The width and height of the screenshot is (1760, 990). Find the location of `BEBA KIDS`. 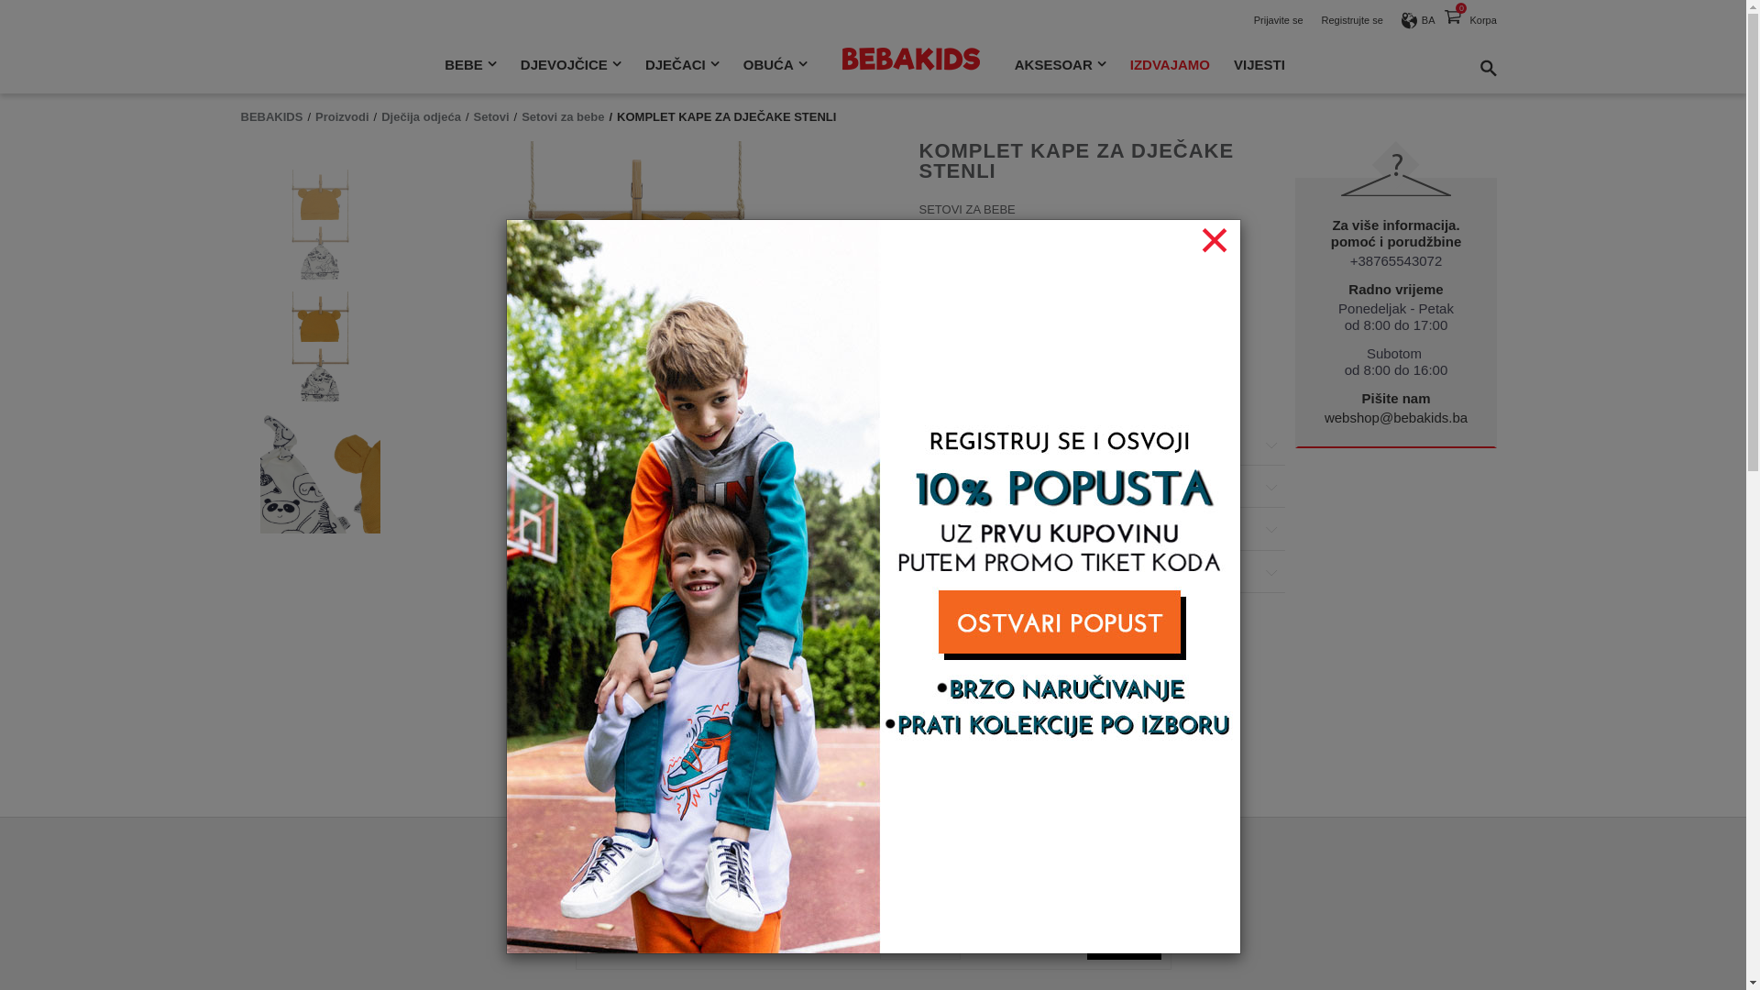

BEBA KIDS is located at coordinates (911, 49).